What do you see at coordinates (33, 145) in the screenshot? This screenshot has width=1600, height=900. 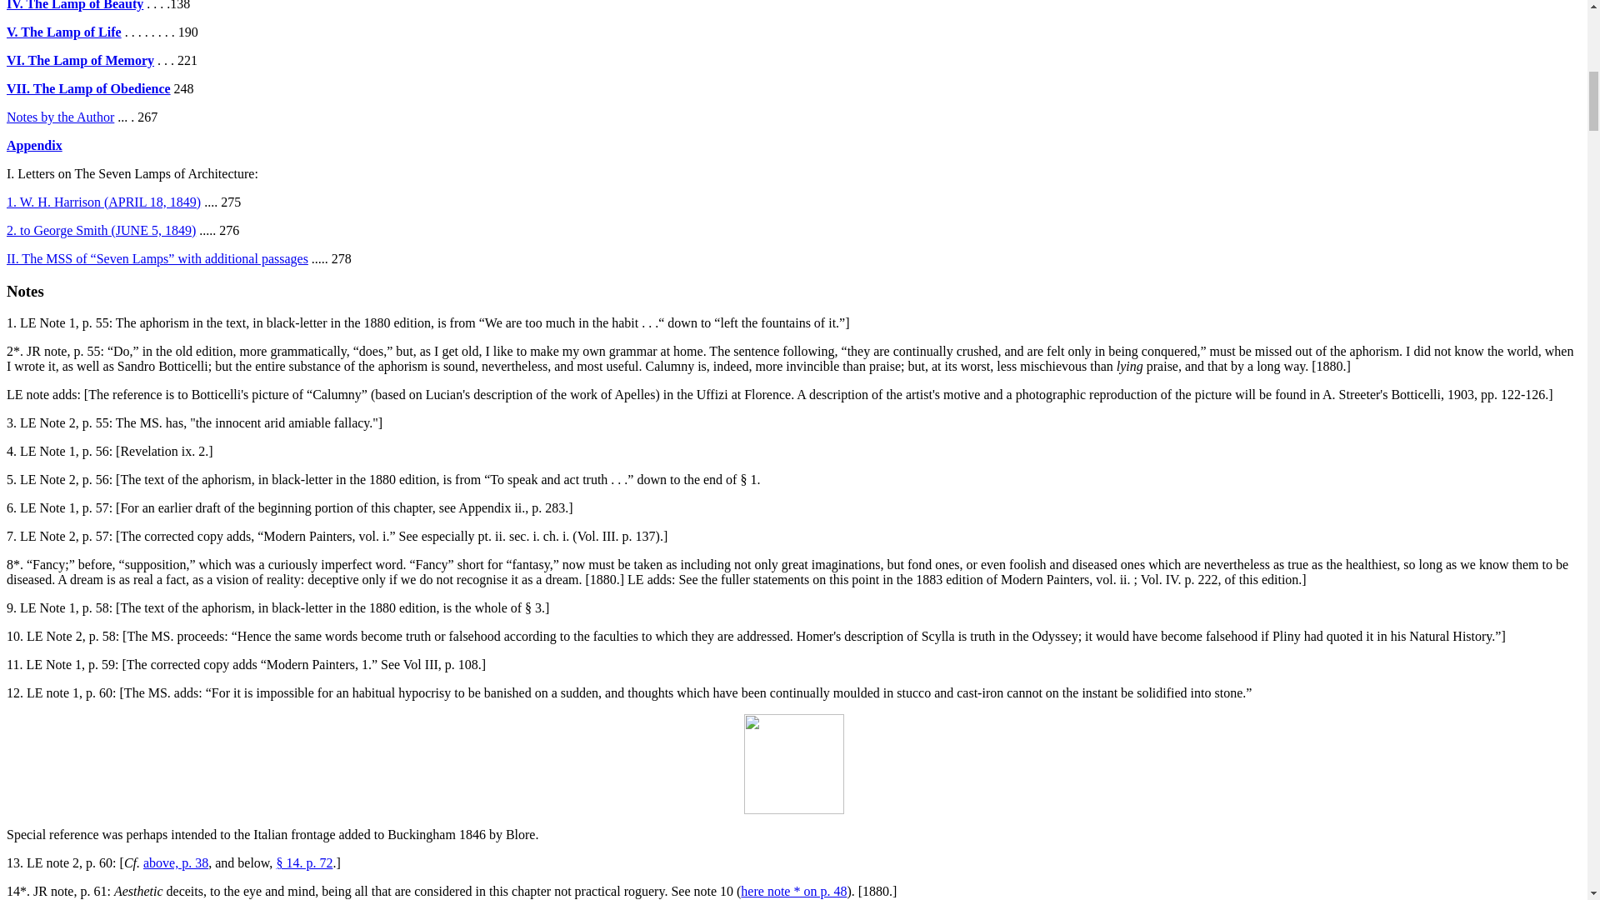 I see `Appendix` at bounding box center [33, 145].